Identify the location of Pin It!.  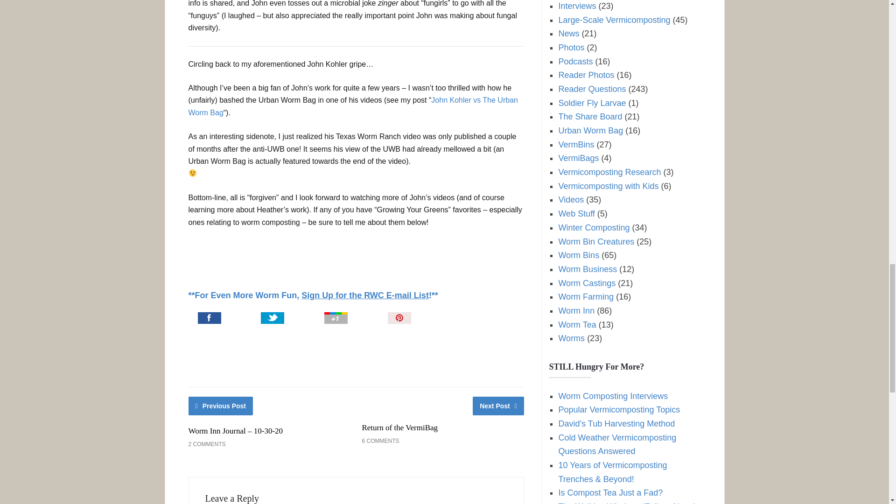
(423, 319).